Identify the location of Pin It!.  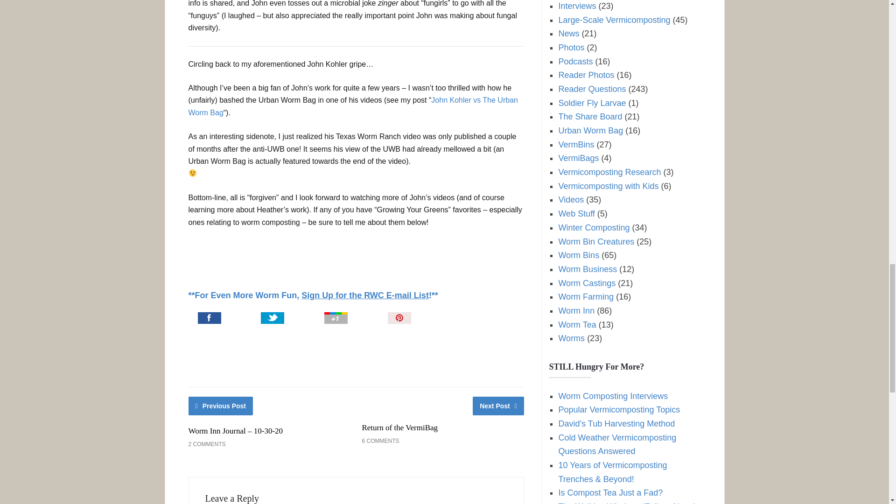
(423, 319).